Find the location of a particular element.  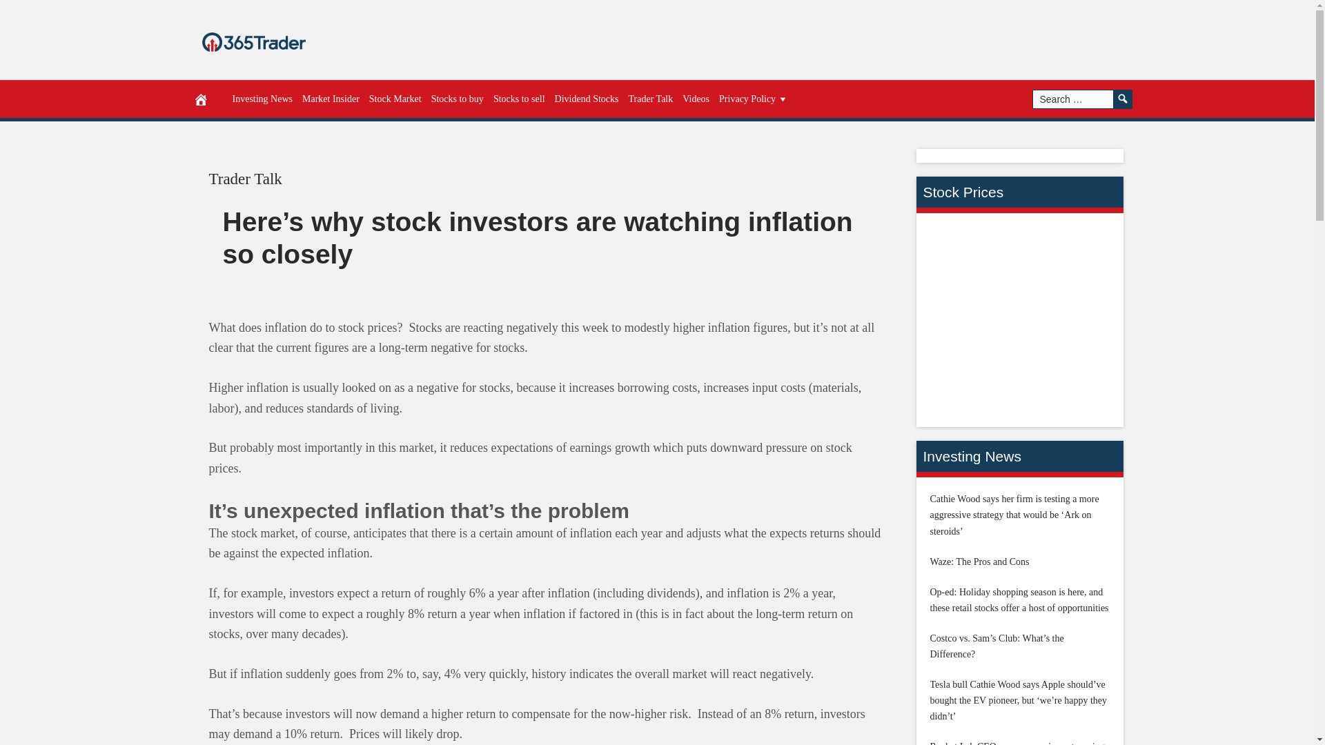

Stocks to sell is located at coordinates (519, 98).